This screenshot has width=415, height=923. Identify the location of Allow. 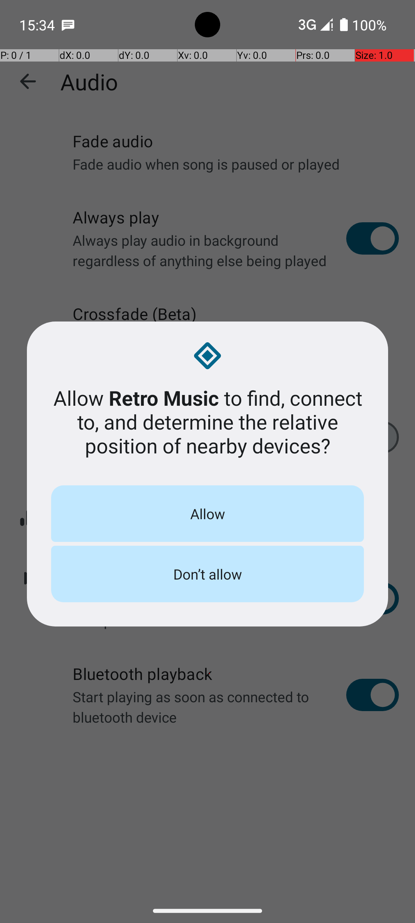
(207, 514).